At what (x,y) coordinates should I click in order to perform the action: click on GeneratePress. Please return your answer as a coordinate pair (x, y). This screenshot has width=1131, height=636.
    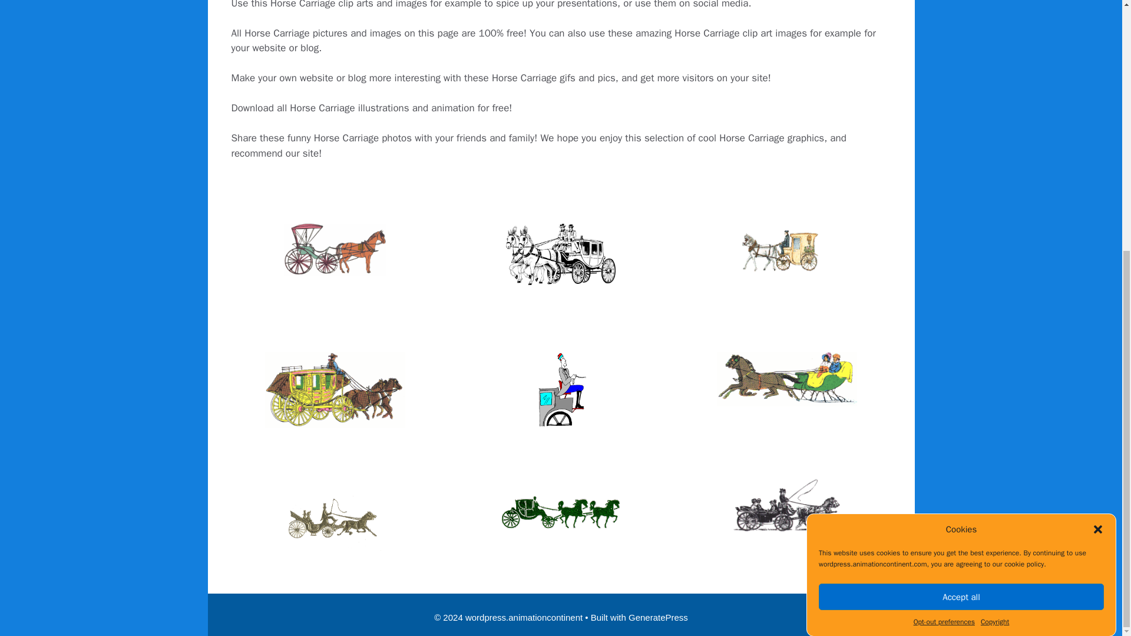
    Looking at the image, I should click on (658, 617).